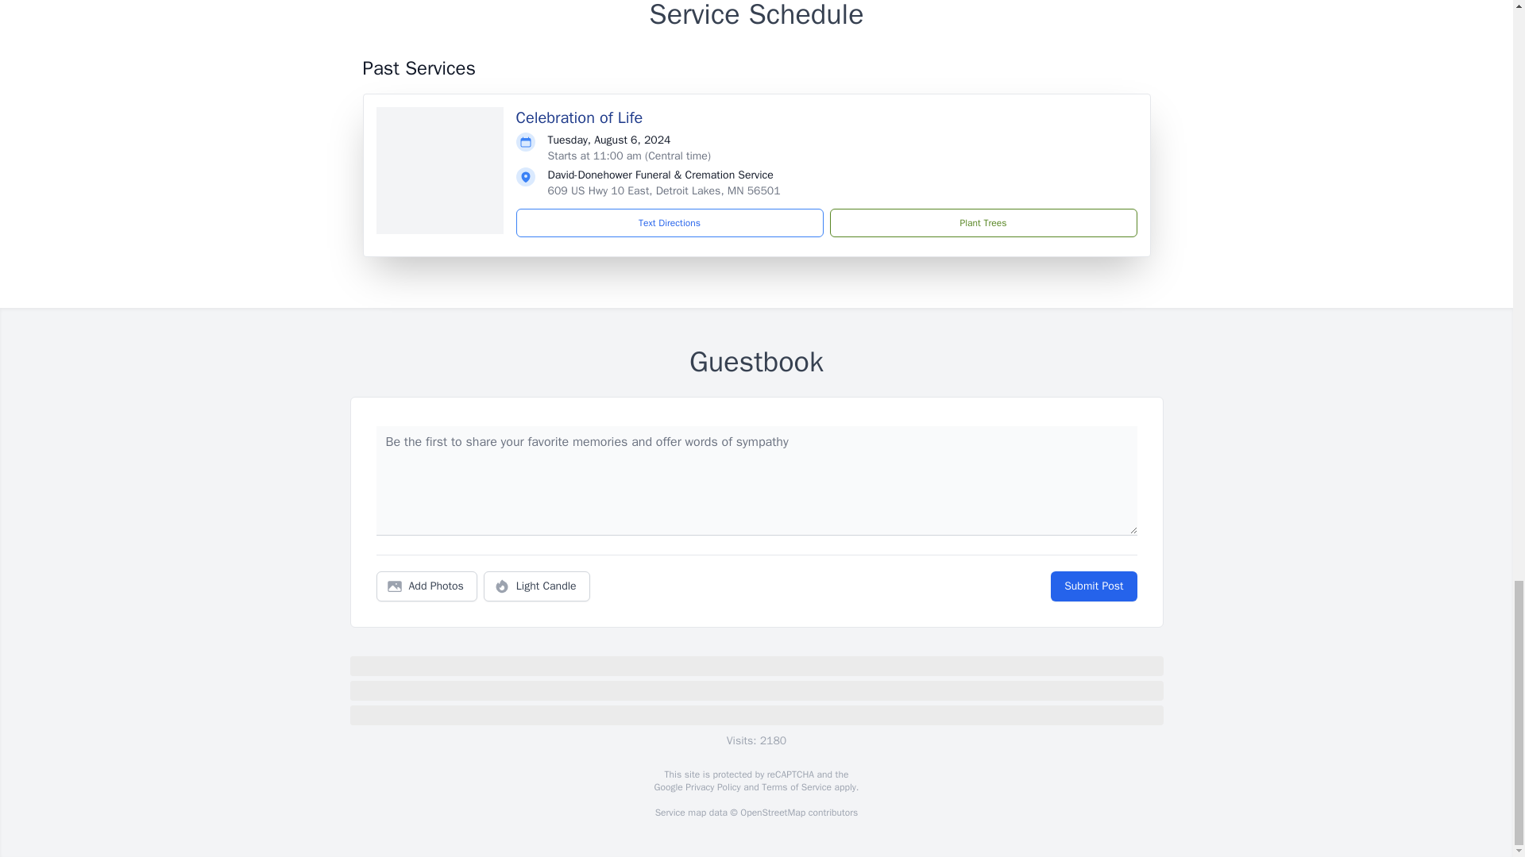  I want to click on Submit Post, so click(1093, 586).